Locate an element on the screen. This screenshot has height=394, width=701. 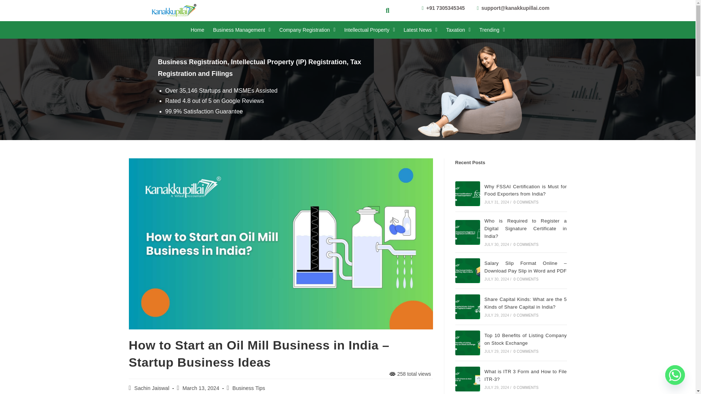
What is ITR 3 Form and How to File ITR-3? is located at coordinates (467, 379).